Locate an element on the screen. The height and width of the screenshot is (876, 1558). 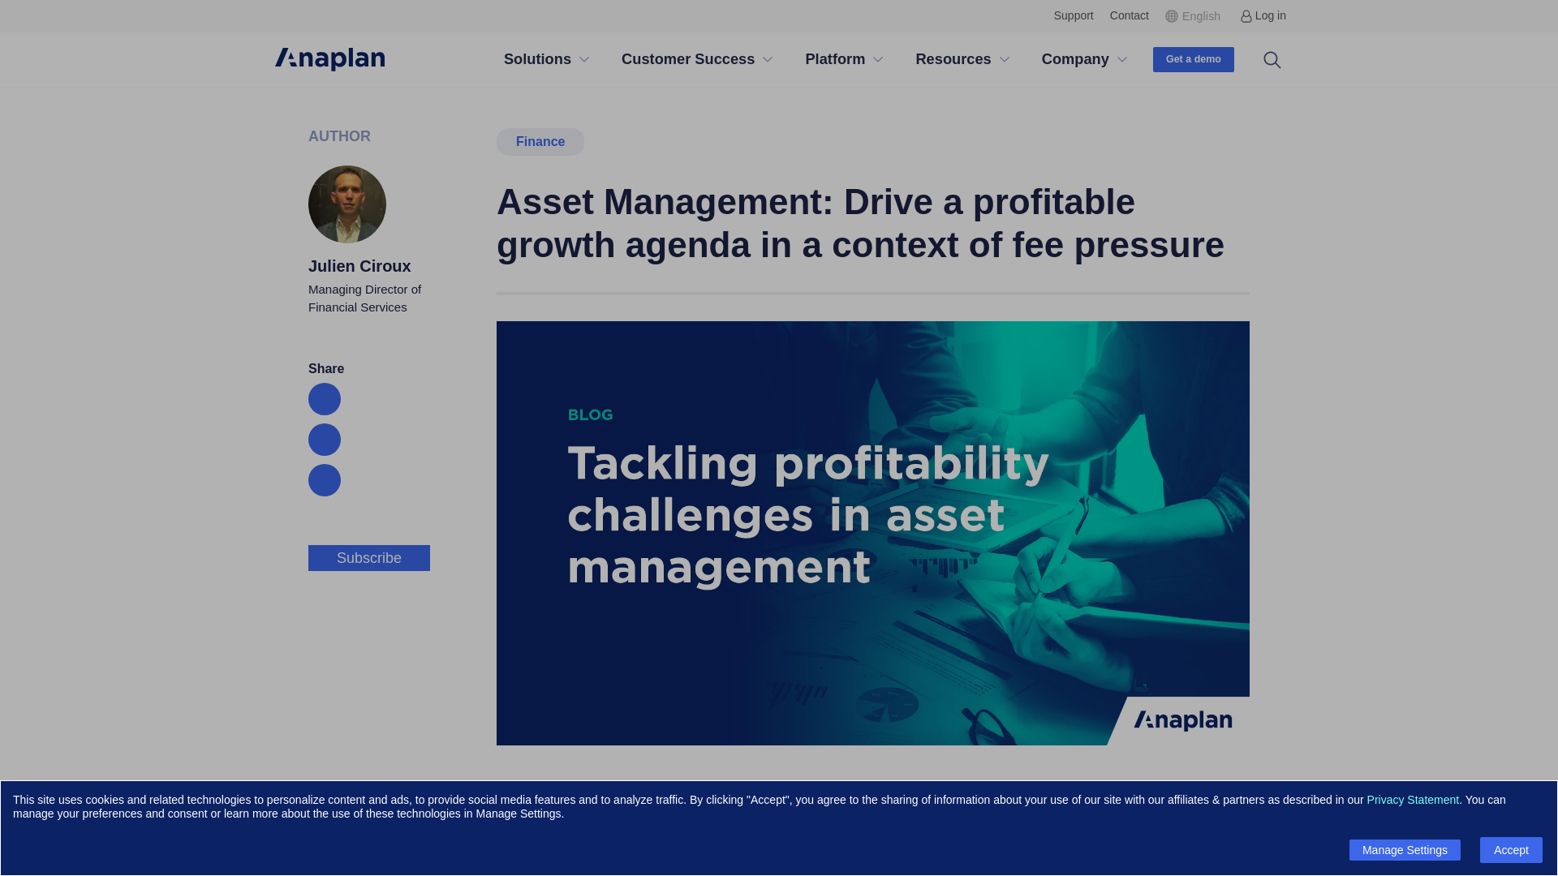
Company is located at coordinates (1075, 60).